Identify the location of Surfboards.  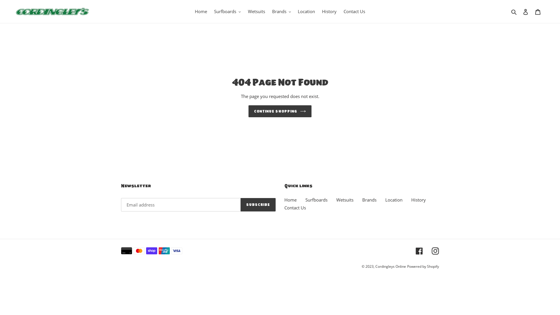
(228, 12).